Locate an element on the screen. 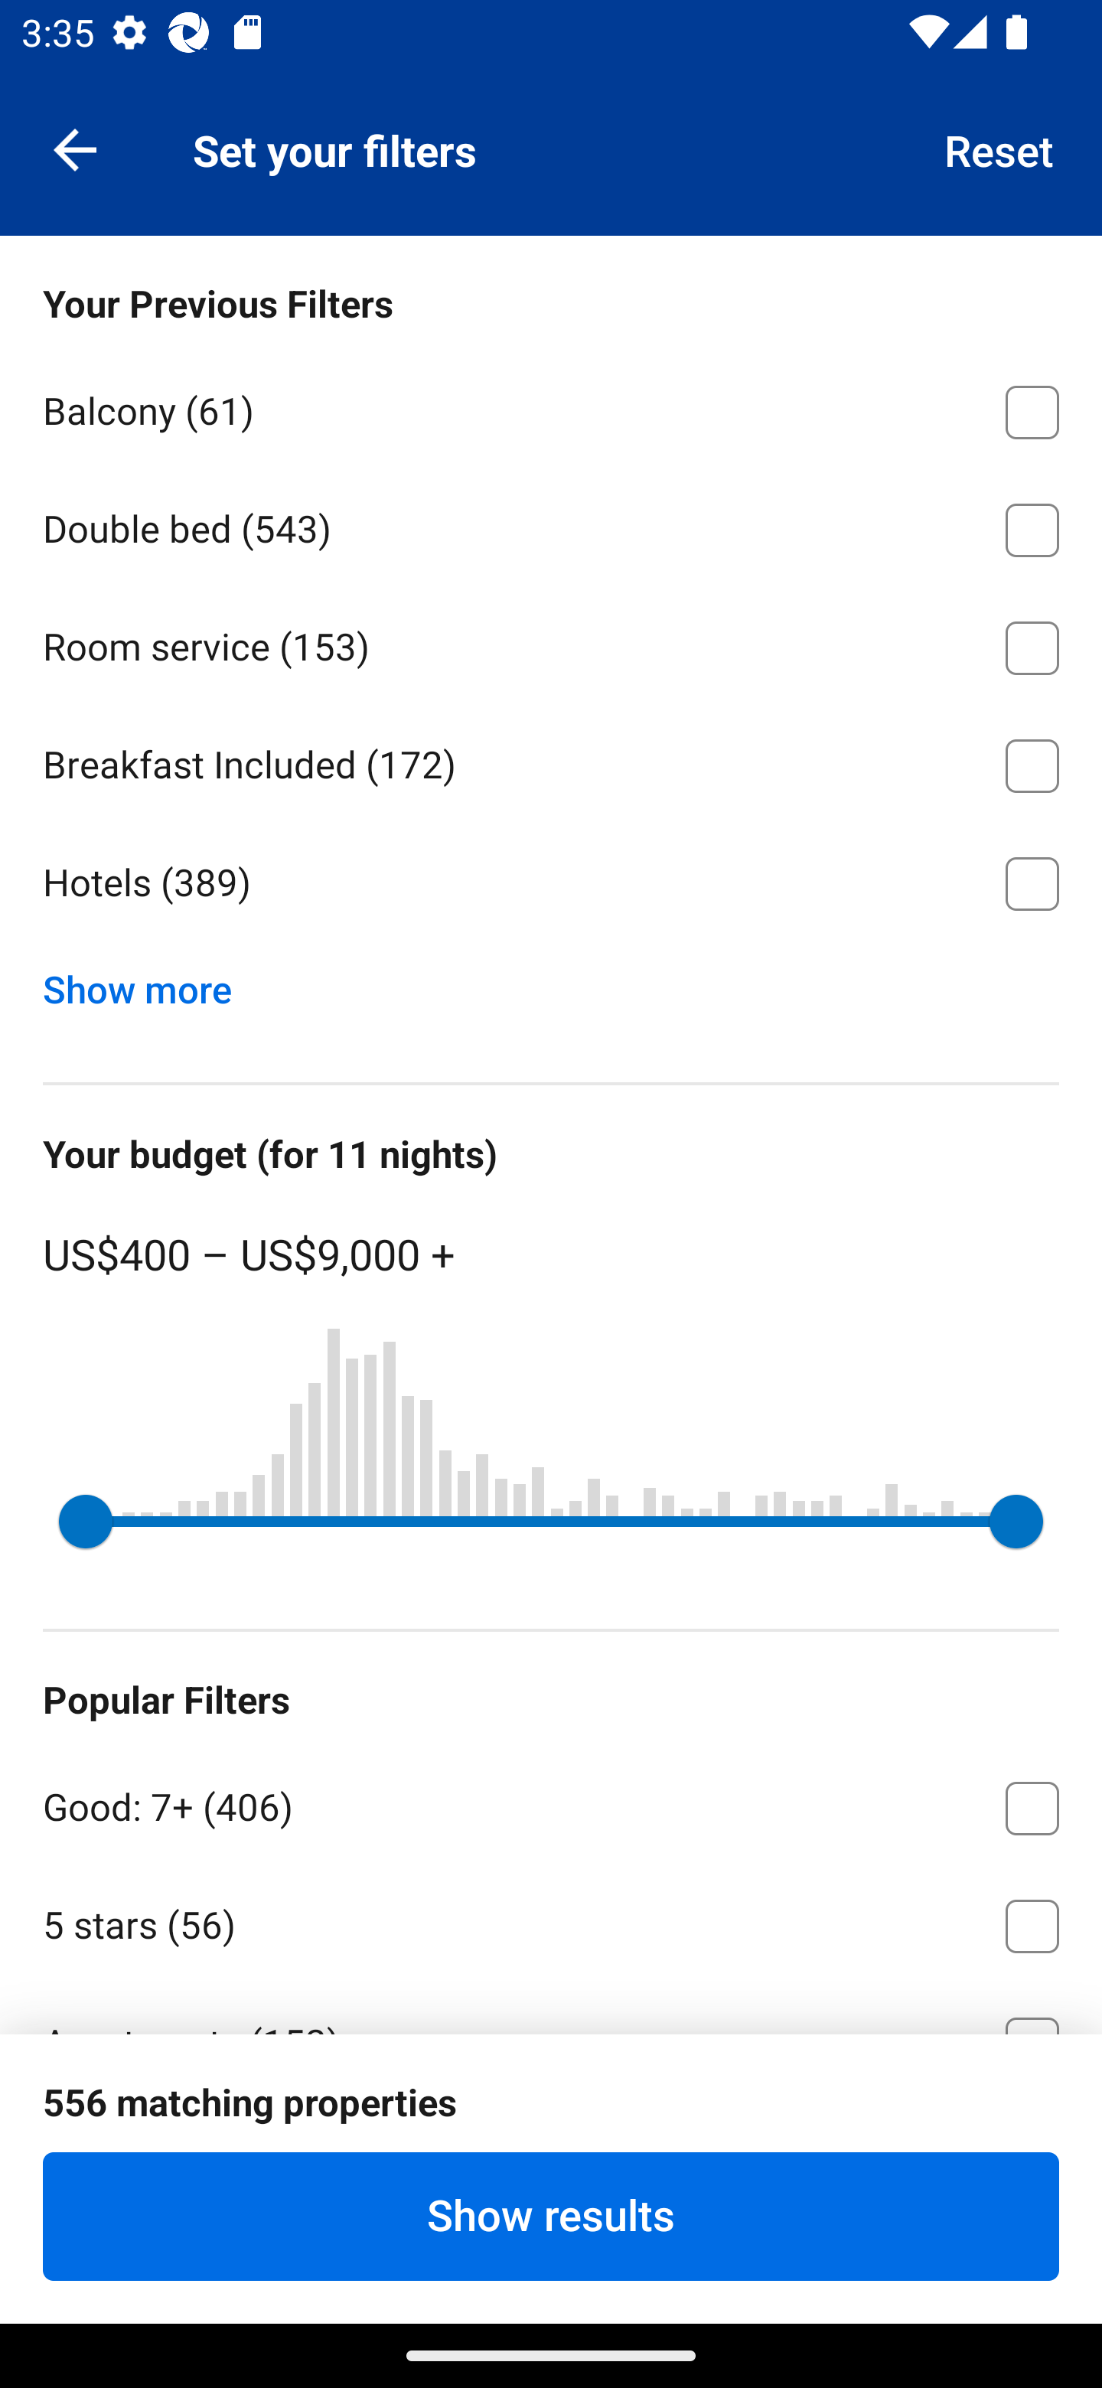 The height and width of the screenshot is (2388, 1102). Balcony ⁦(61) is located at coordinates (551, 407).